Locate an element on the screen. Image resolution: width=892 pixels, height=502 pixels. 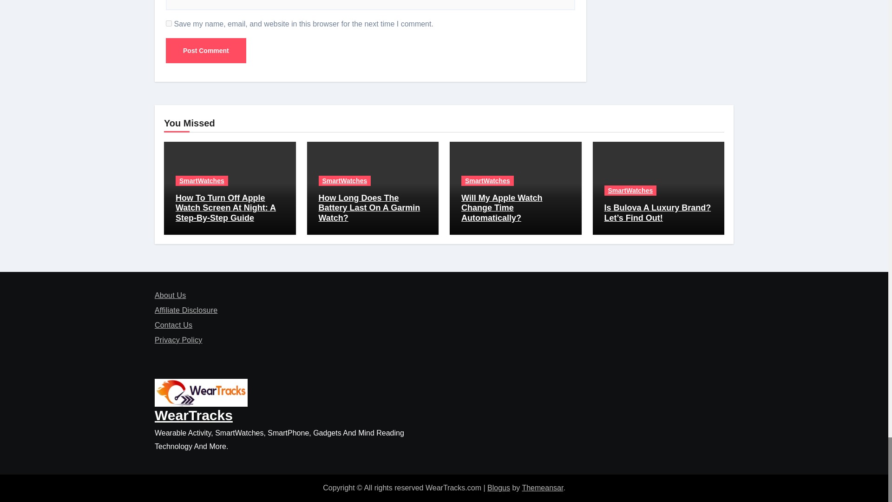
Permalink to: Will My Apple Watch Change Time Automatically? is located at coordinates (502, 208).